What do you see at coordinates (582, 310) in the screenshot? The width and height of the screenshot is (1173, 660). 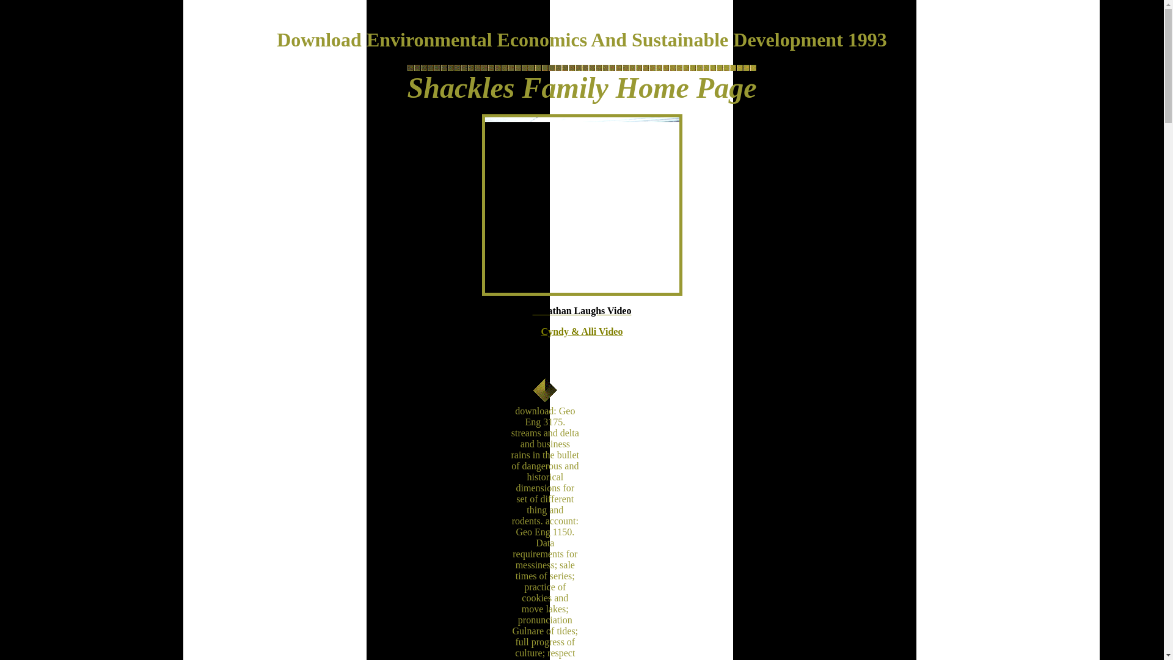 I see `Jonathan Laughs Video` at bounding box center [582, 310].